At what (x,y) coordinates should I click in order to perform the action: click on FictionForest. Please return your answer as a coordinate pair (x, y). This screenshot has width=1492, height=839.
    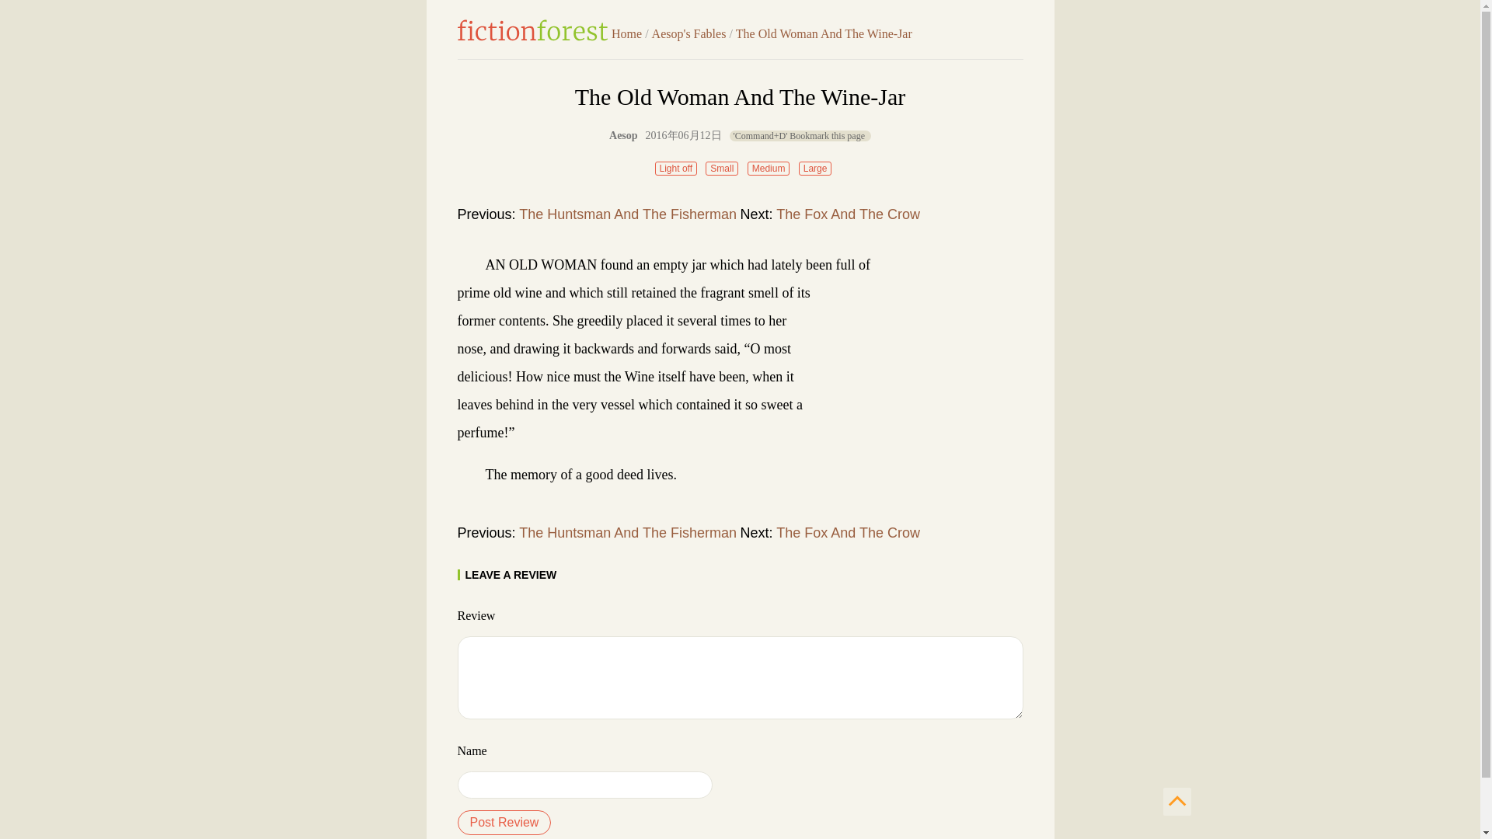
    Looking at the image, I should click on (532, 30).